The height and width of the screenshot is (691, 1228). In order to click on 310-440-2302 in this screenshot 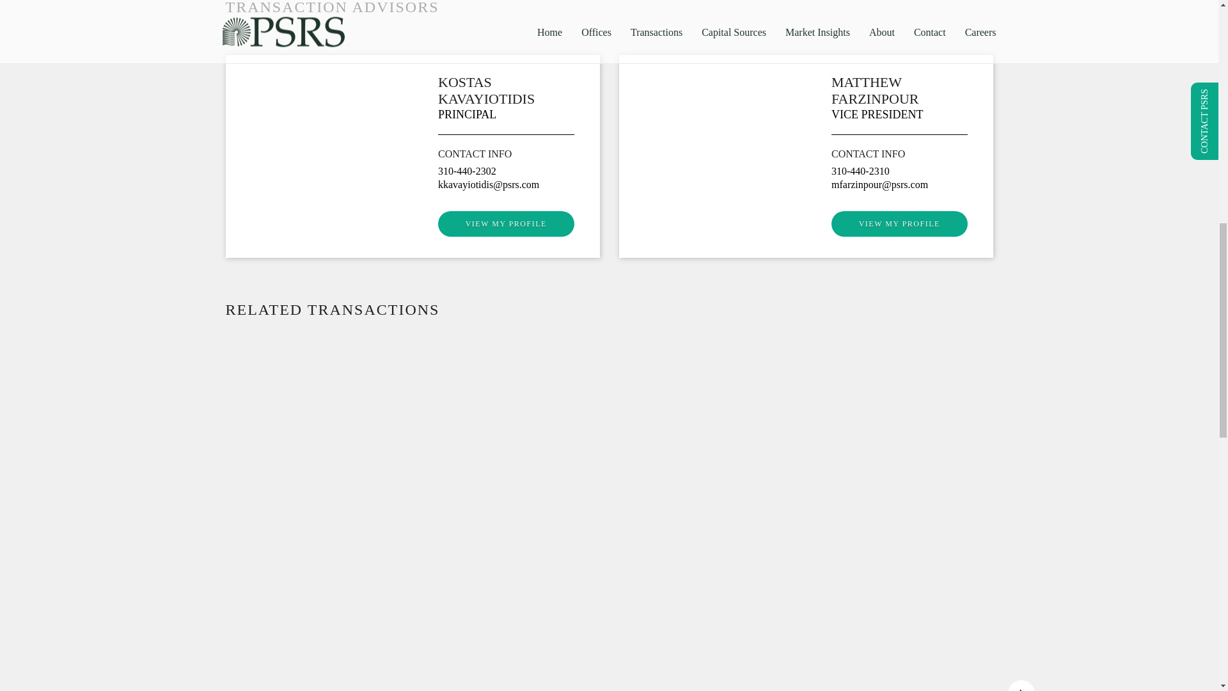, I will do `click(467, 171)`.